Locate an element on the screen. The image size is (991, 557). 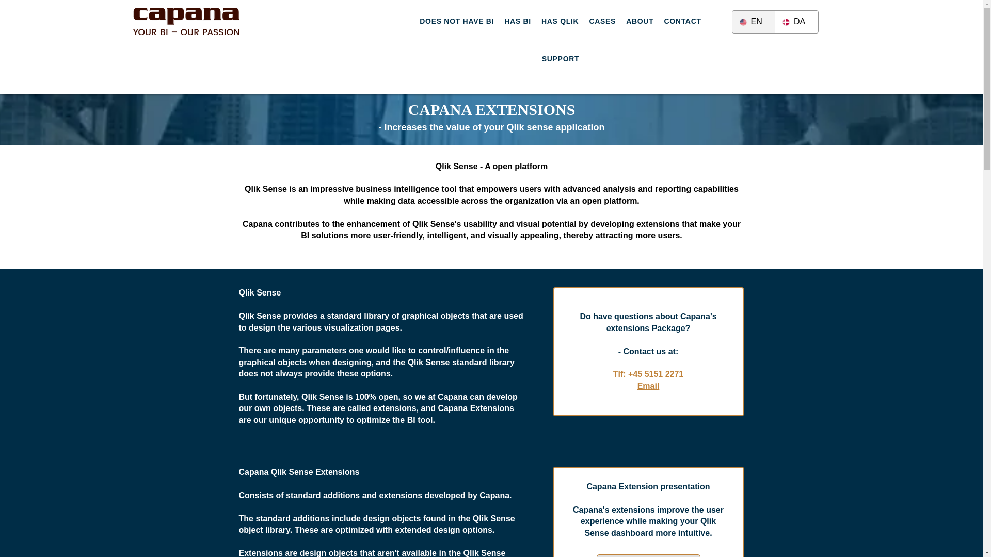
DOES NOT HAVE BI is located at coordinates (456, 21).